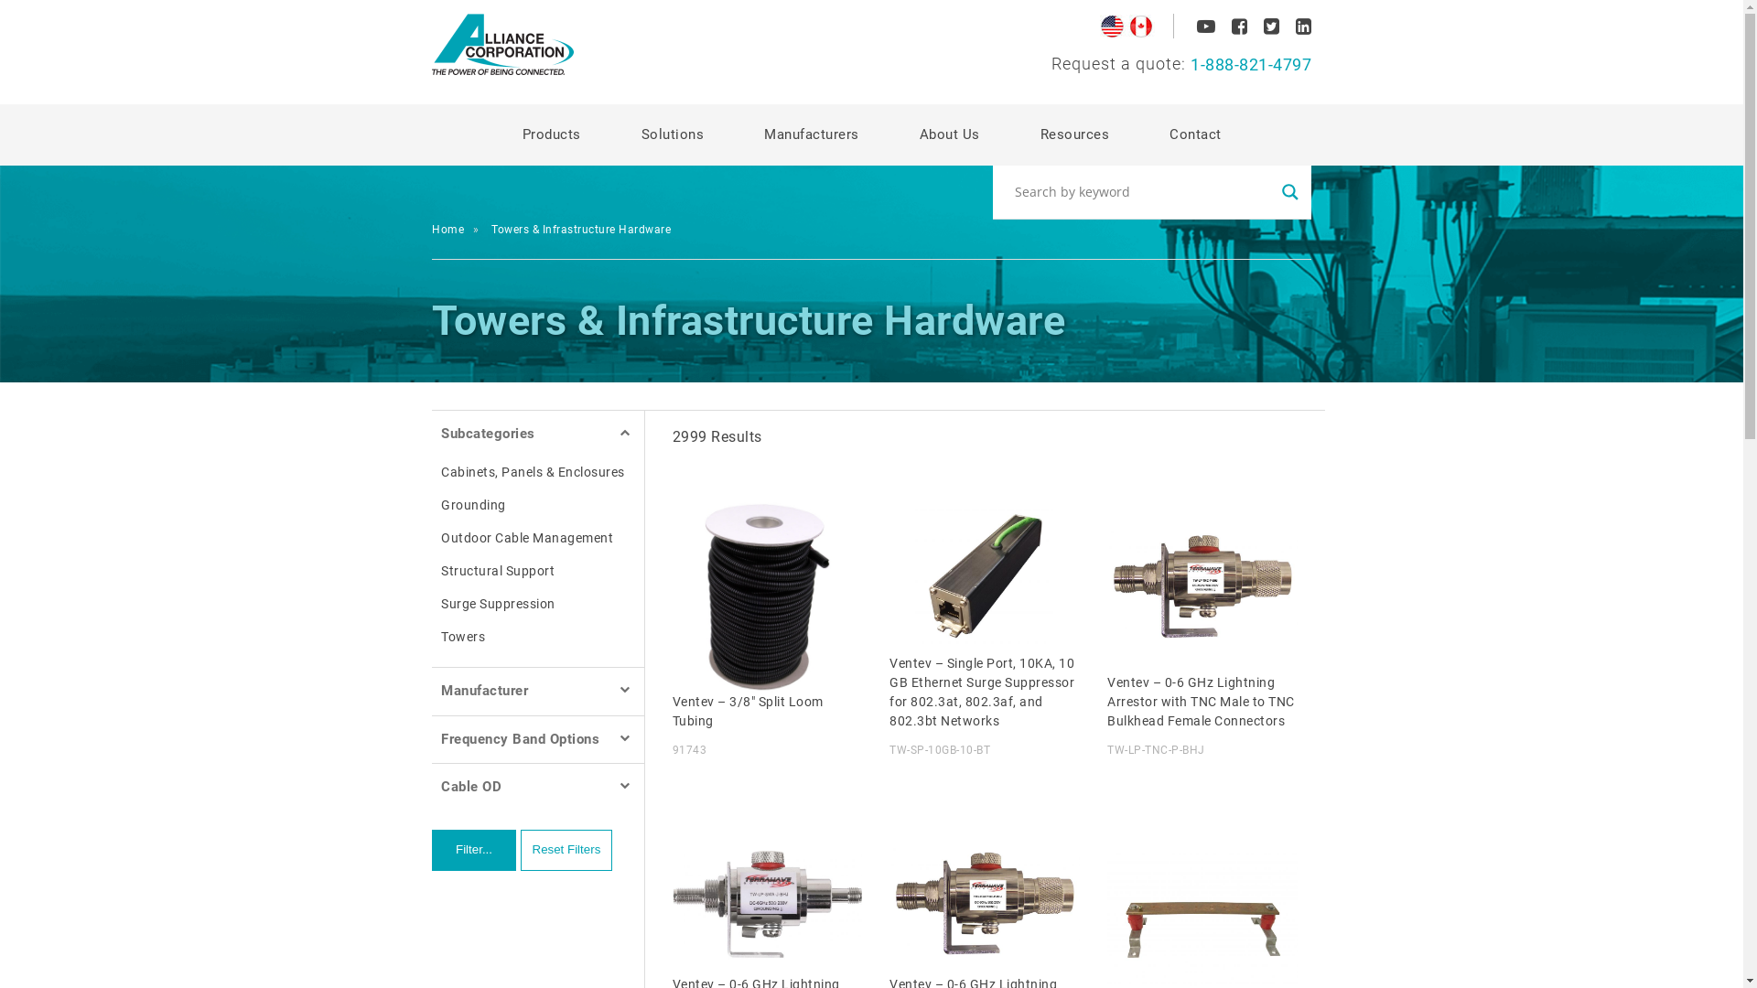 The height and width of the screenshot is (988, 1757). I want to click on Solutions, so click(672, 135).